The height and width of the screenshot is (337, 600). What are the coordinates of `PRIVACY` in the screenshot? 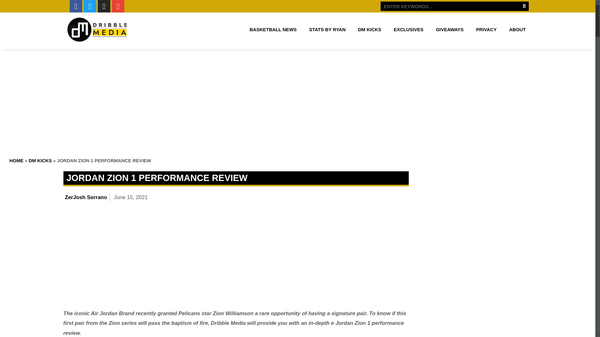 It's located at (486, 29).